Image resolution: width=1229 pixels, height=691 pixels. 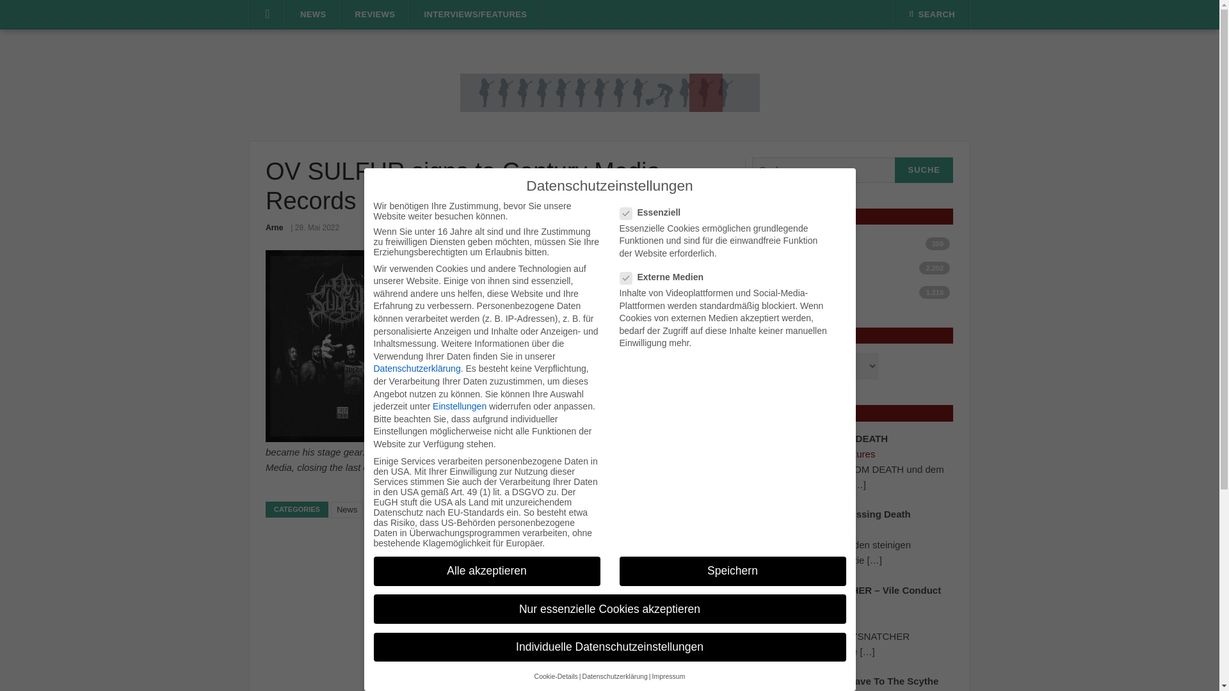 What do you see at coordinates (274, 227) in the screenshot?
I see `Arne` at bounding box center [274, 227].